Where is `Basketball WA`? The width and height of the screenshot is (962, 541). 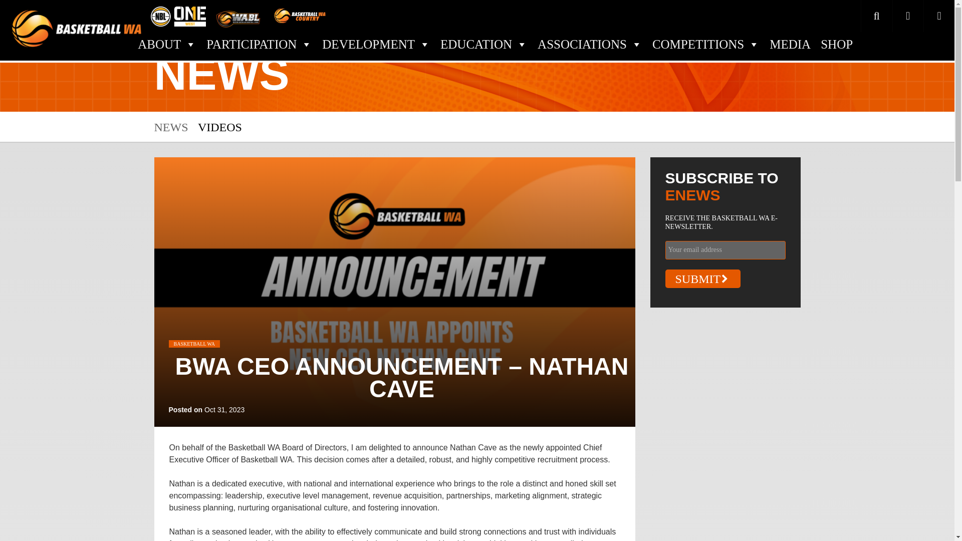
Basketball WA is located at coordinates (76, 26).